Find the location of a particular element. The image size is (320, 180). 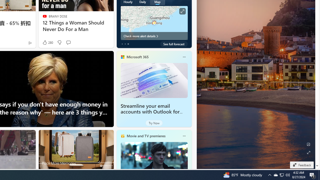

Movie and TV premieres is located at coordinates (146, 136).